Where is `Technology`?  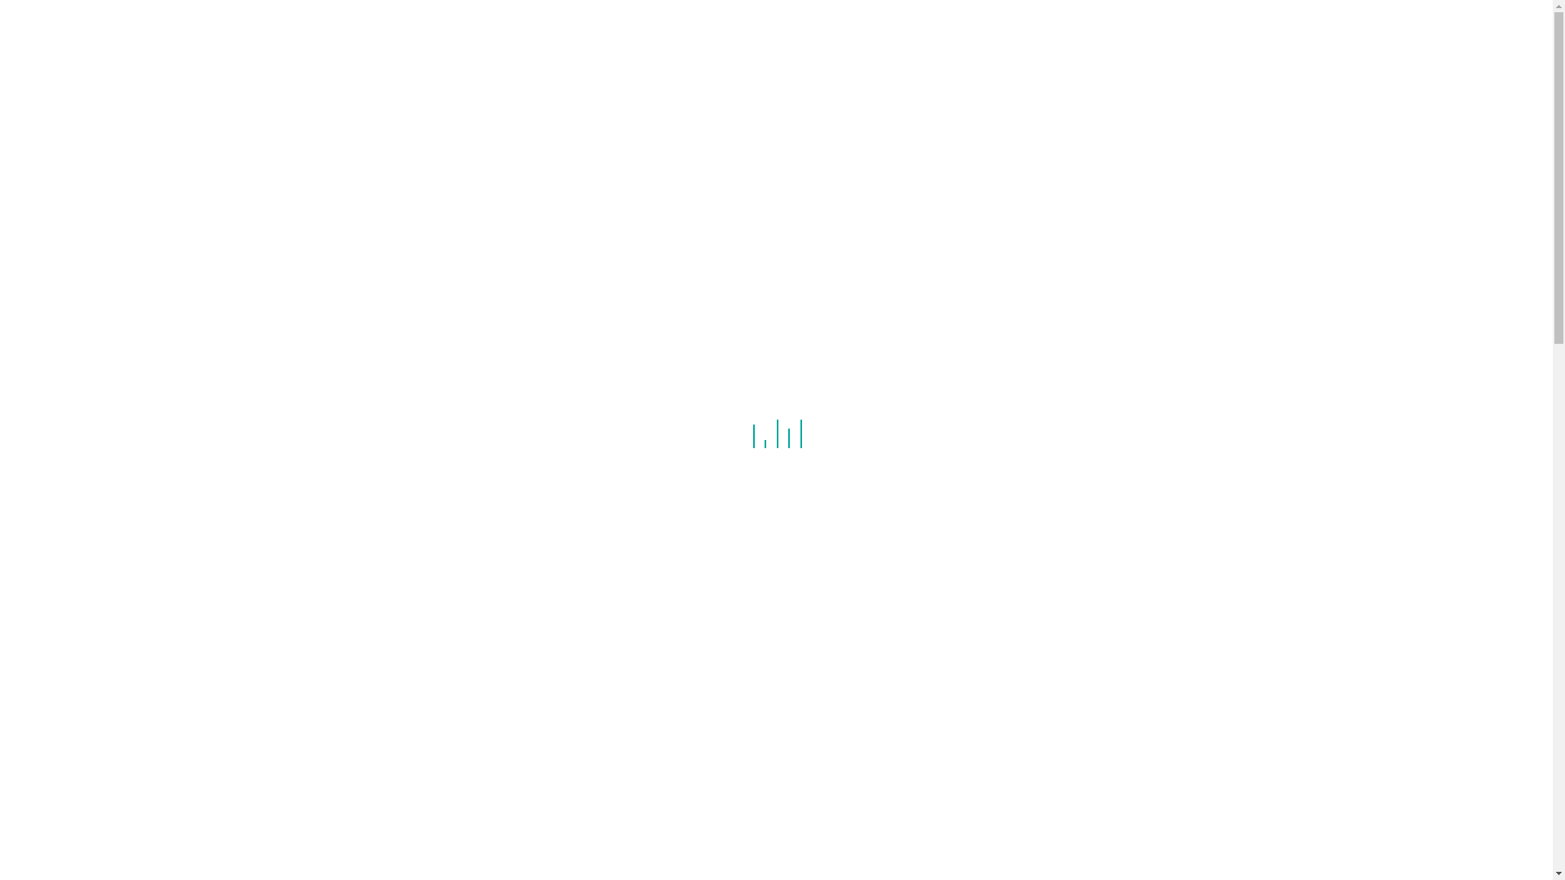
Technology is located at coordinates (386, 777).